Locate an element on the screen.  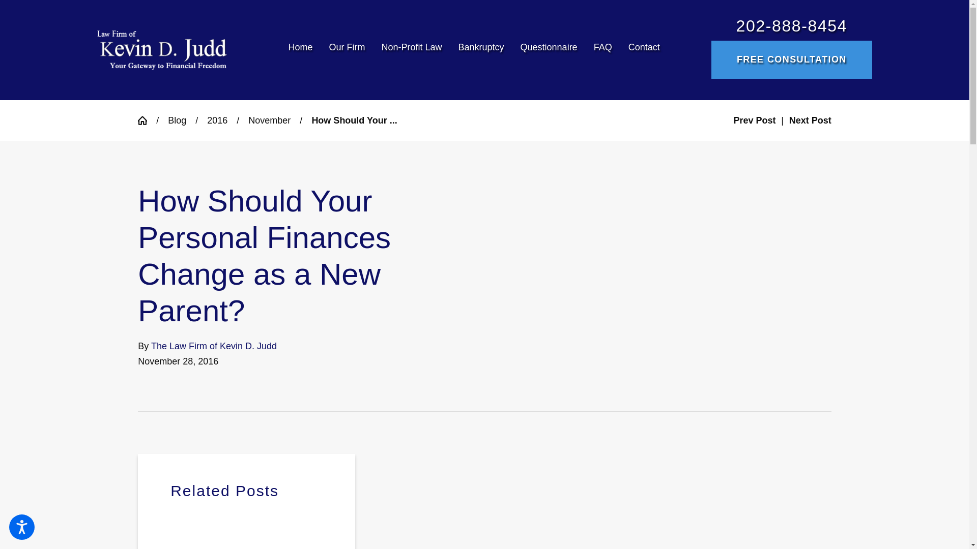
FAQ is located at coordinates (602, 50).